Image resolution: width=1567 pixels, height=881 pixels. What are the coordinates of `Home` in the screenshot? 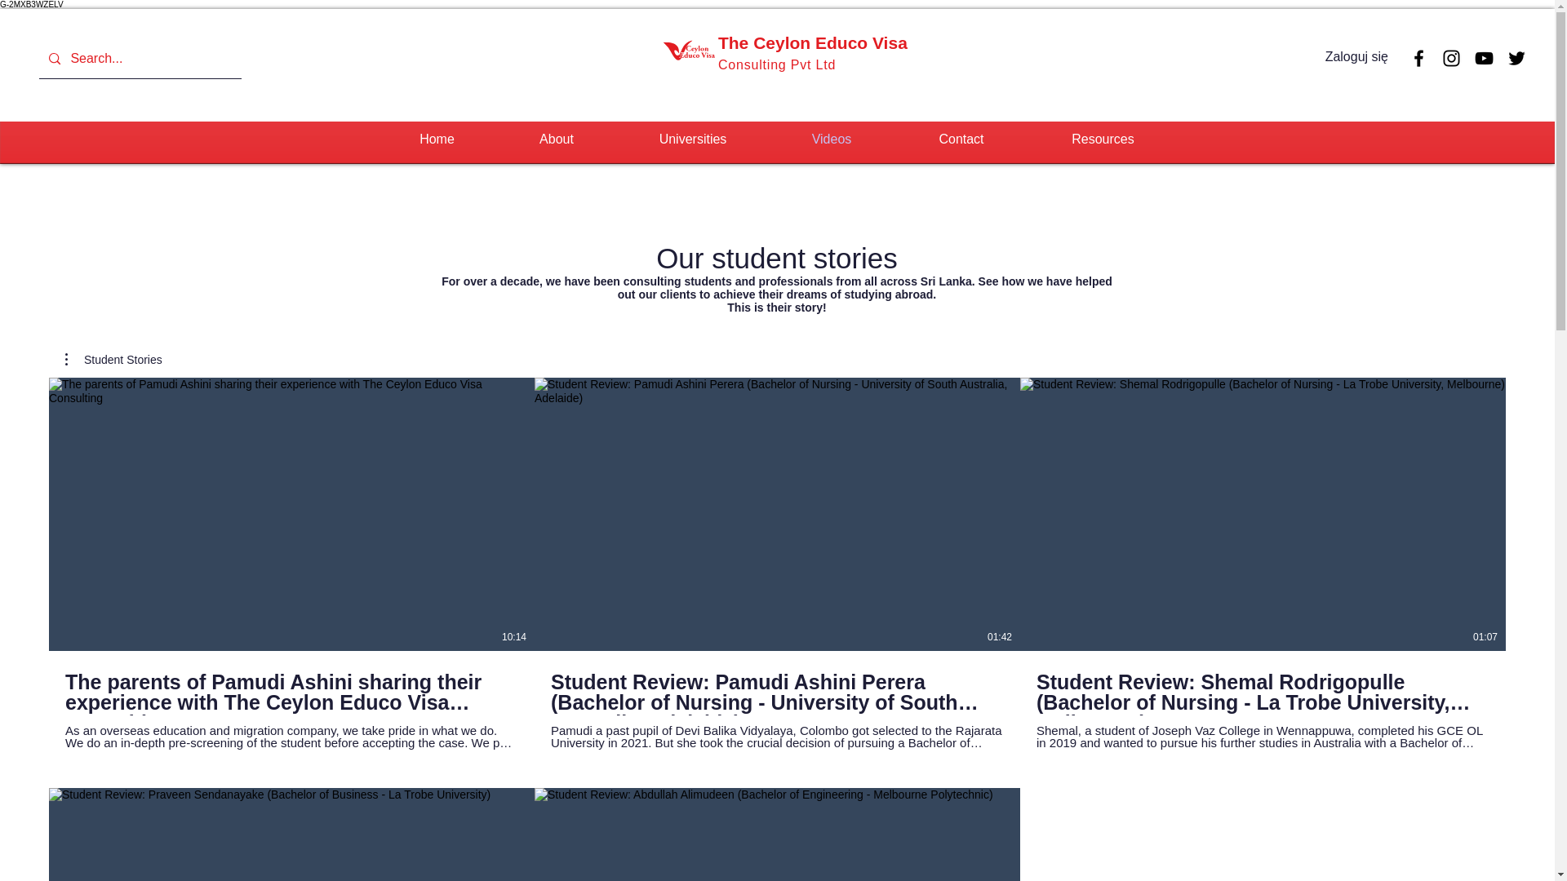 It's located at (437, 139).